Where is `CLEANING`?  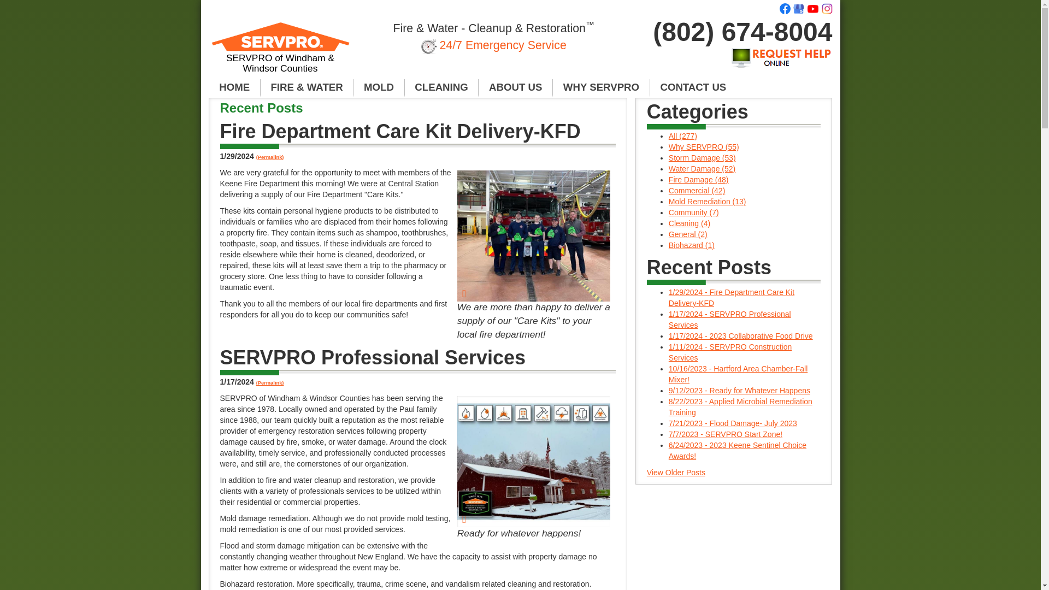
CLEANING is located at coordinates (442, 87).